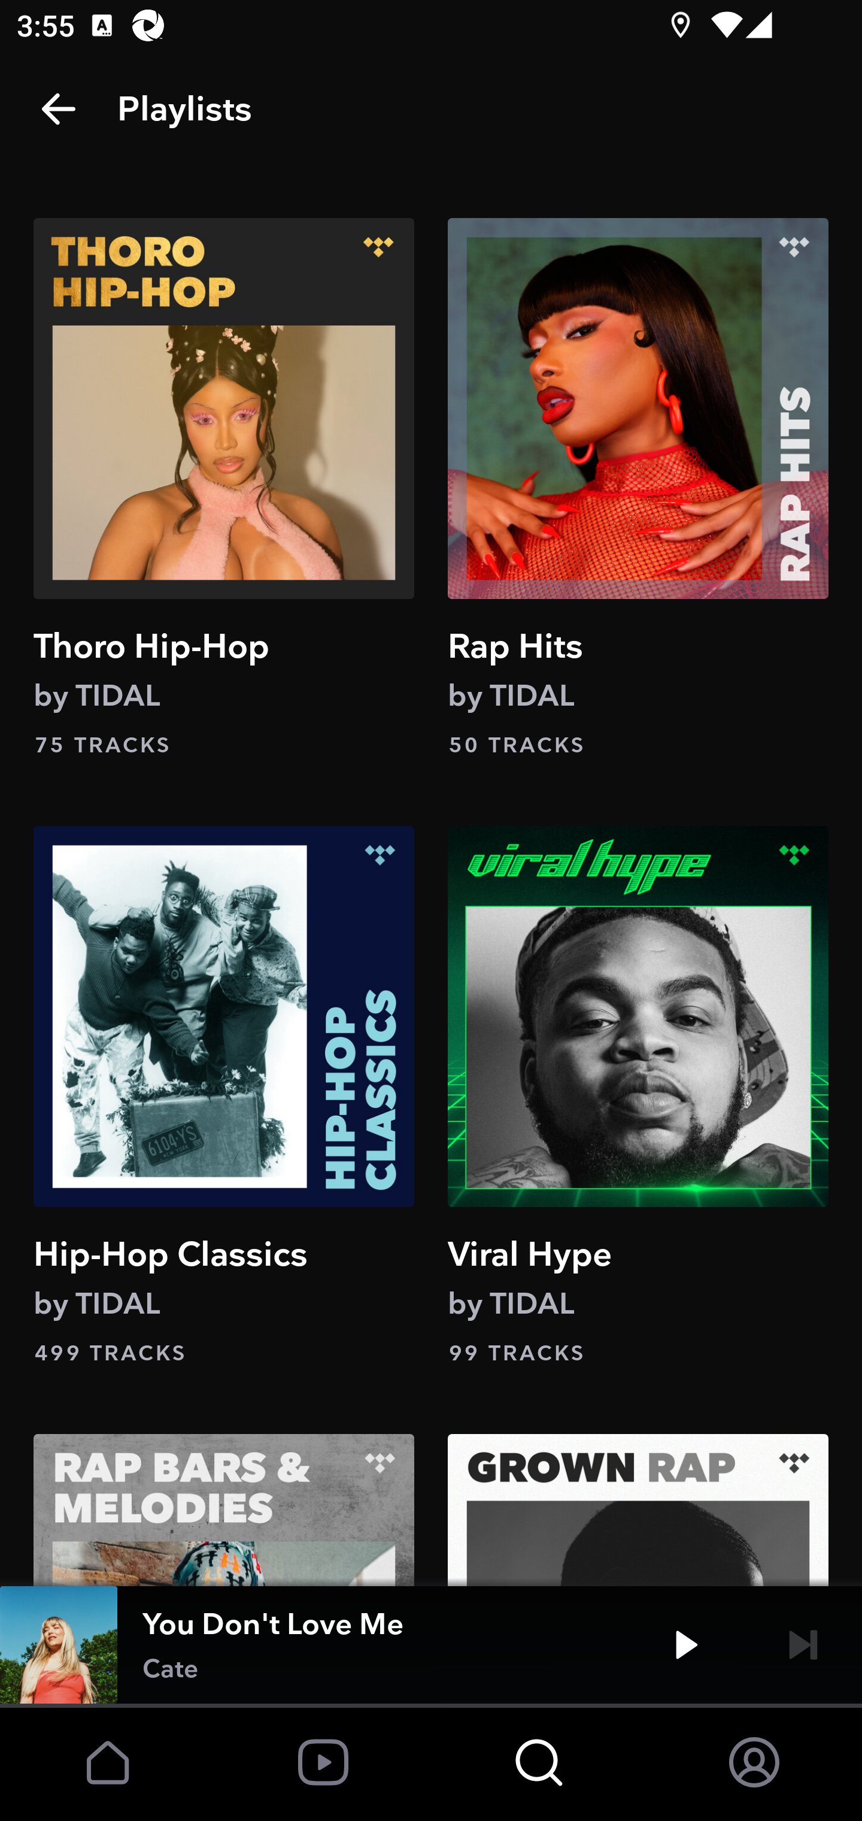 This screenshot has width=862, height=1821. What do you see at coordinates (224, 1097) in the screenshot?
I see `Hip-Hop Classics by TIDAL 499 TRACKS` at bounding box center [224, 1097].